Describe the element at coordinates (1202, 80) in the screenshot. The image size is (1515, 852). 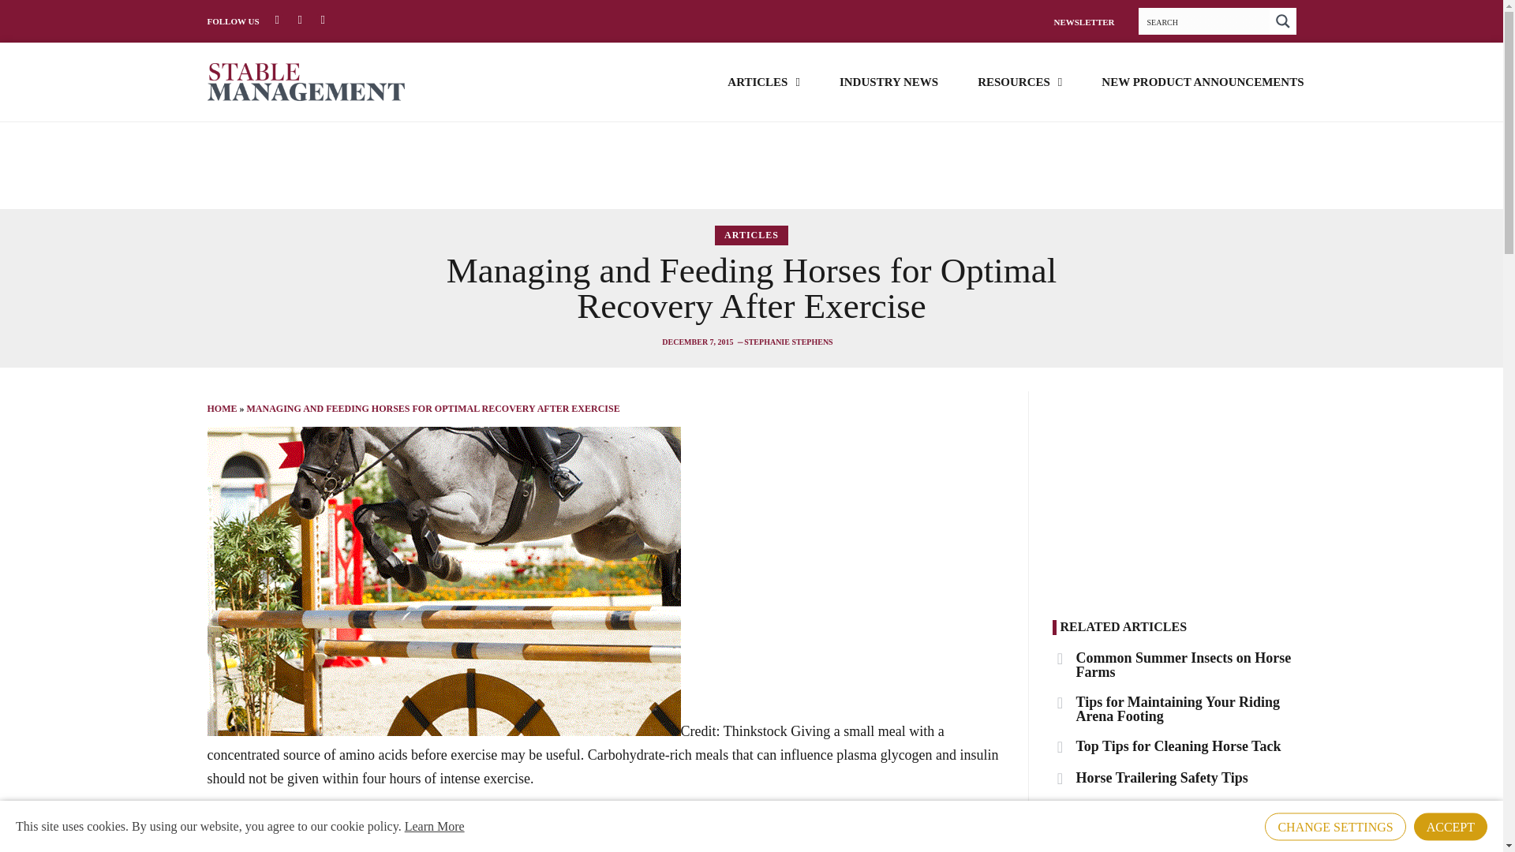
I see `NEW PRODUCT ANNOUNCEMENTS` at that location.